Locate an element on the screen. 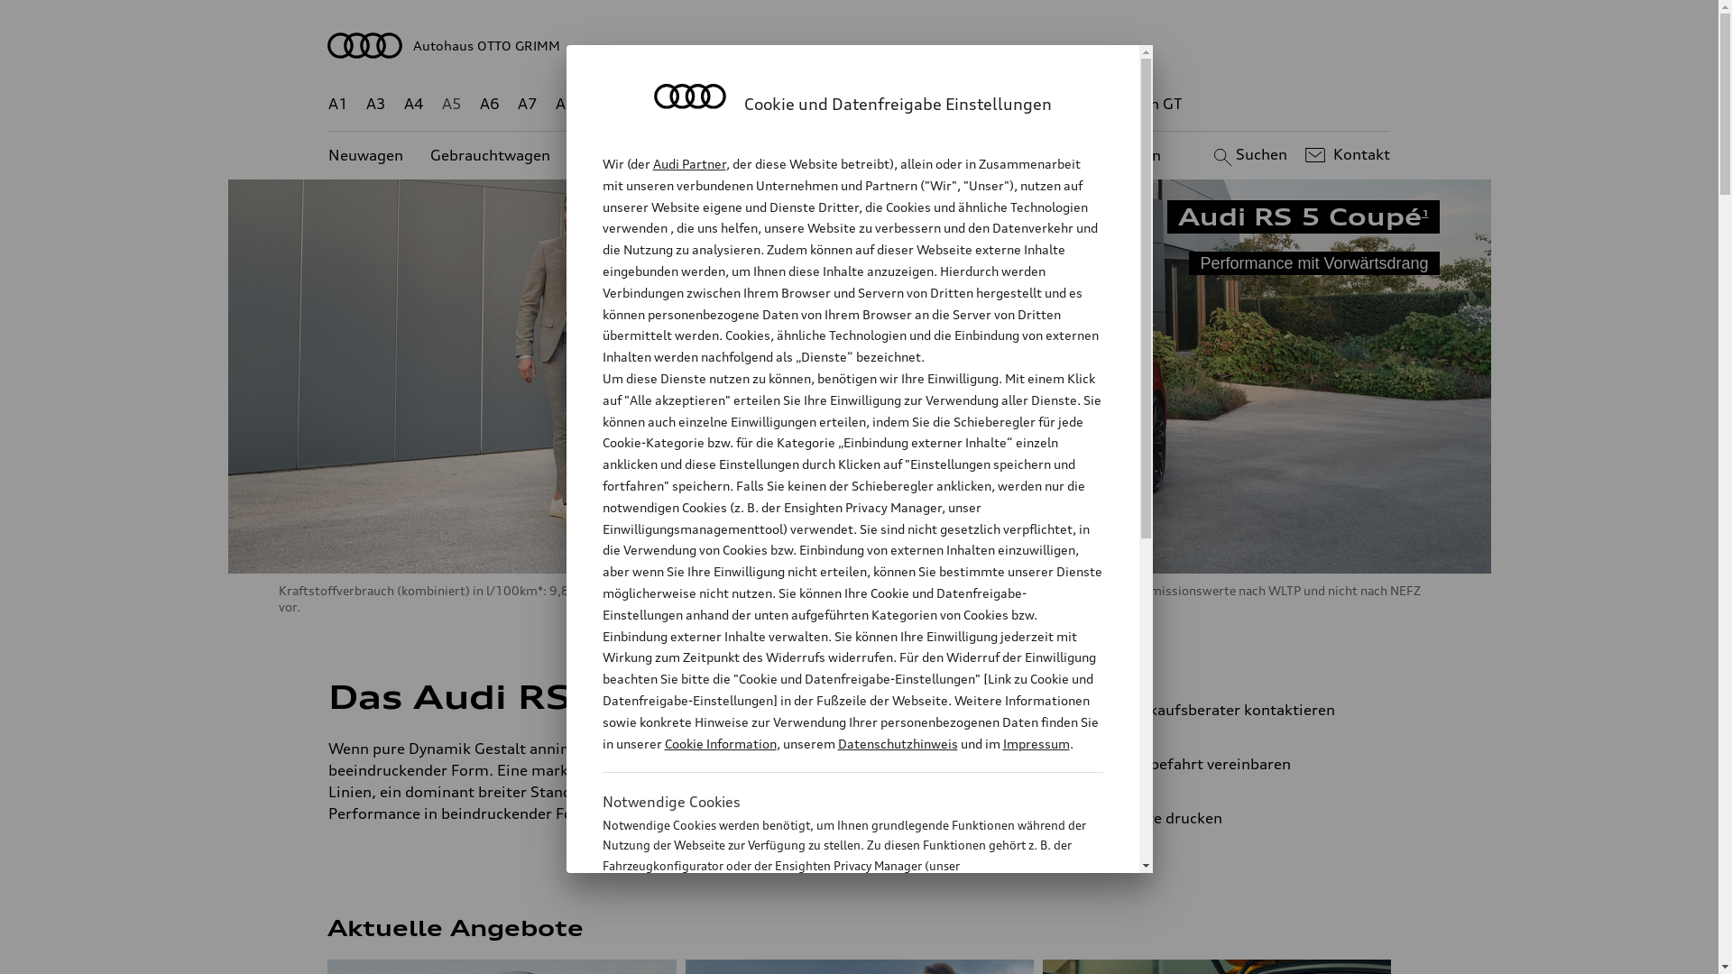 The width and height of the screenshot is (1732, 974). Kundenservice is located at coordinates (870, 155).